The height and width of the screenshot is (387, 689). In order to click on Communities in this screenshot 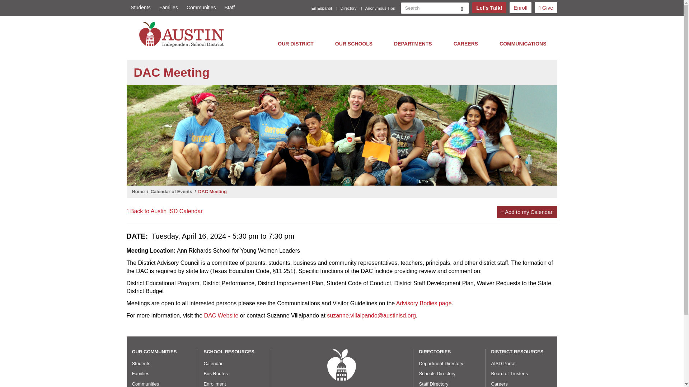, I will do `click(201, 8)`.